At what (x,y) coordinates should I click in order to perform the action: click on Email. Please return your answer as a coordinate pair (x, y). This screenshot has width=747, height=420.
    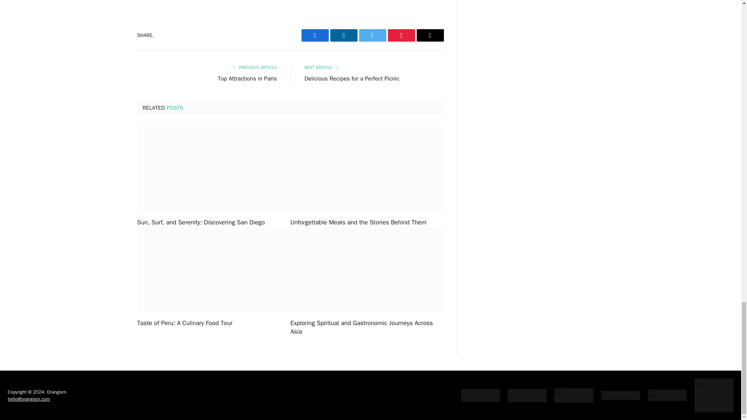
    Looking at the image, I should click on (430, 35).